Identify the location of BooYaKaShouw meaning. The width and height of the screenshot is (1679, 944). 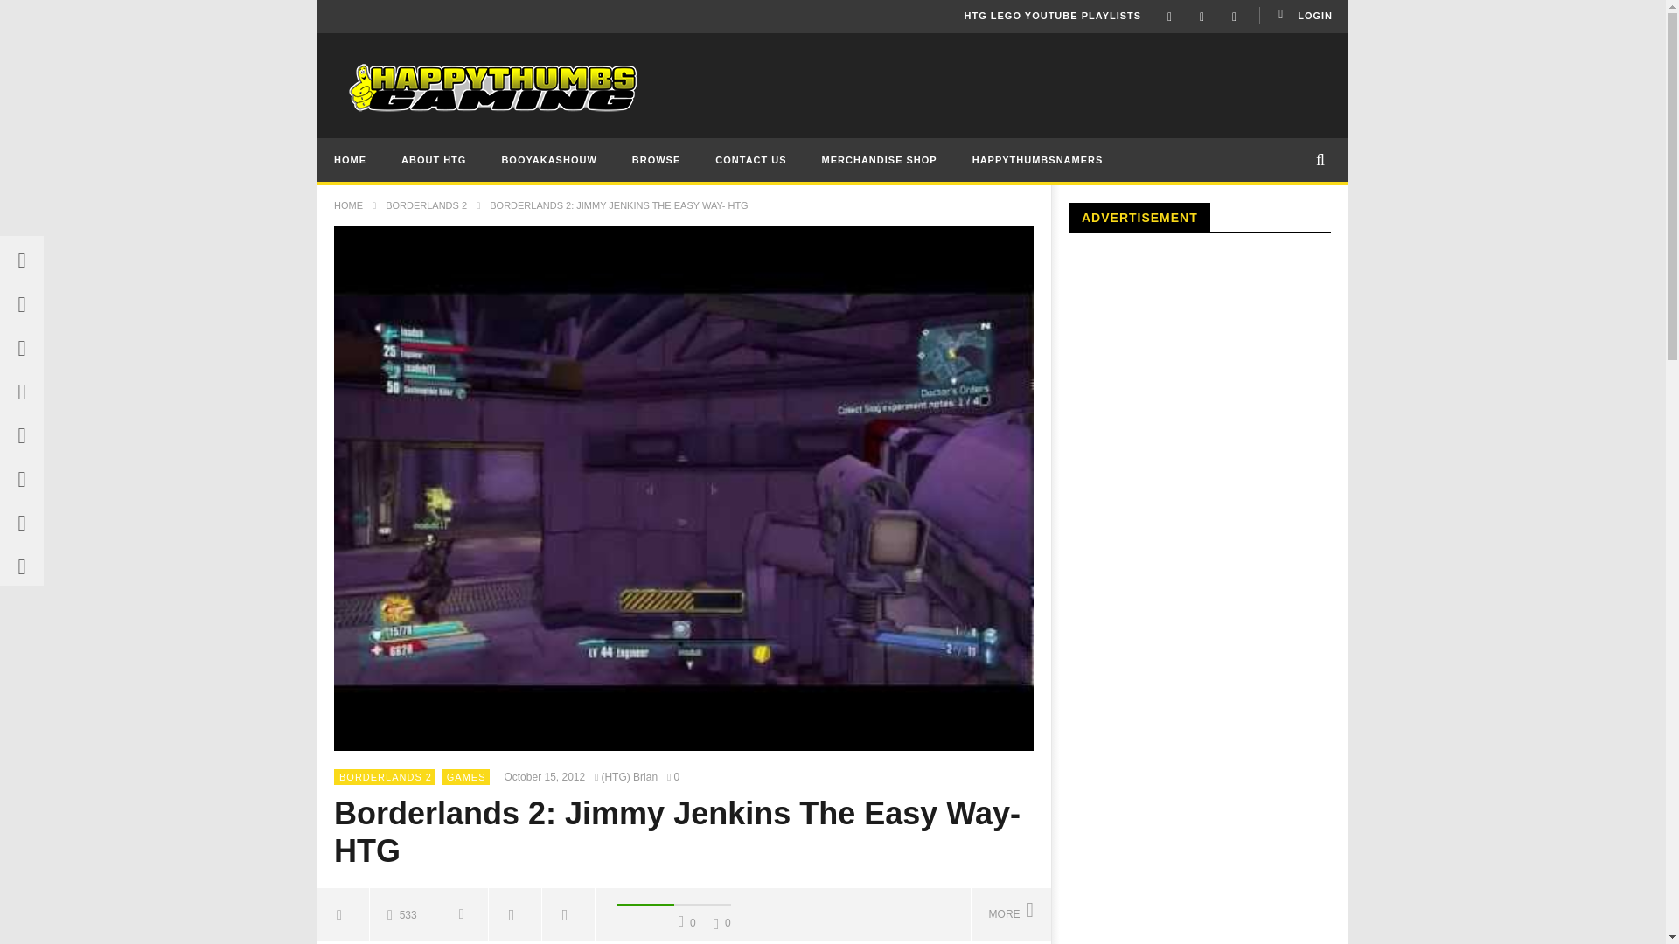
(548, 159).